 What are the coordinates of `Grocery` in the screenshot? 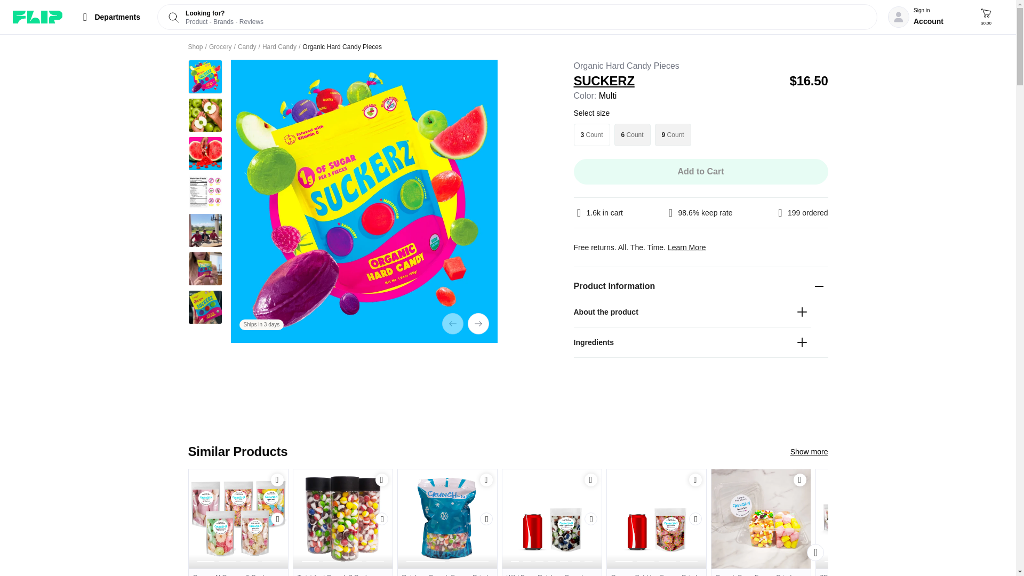 It's located at (220, 47).